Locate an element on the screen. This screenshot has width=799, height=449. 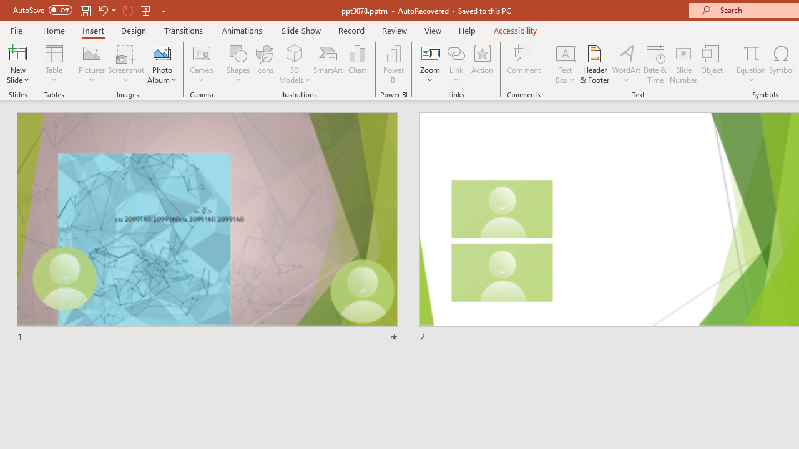
Screenshot is located at coordinates (126, 64).